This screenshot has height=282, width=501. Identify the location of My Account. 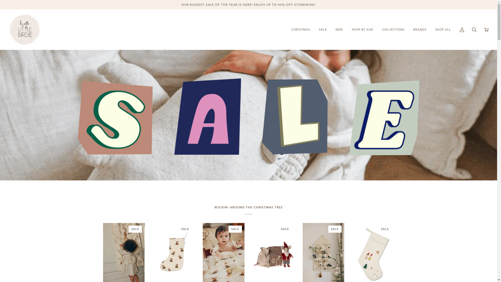
(462, 30).